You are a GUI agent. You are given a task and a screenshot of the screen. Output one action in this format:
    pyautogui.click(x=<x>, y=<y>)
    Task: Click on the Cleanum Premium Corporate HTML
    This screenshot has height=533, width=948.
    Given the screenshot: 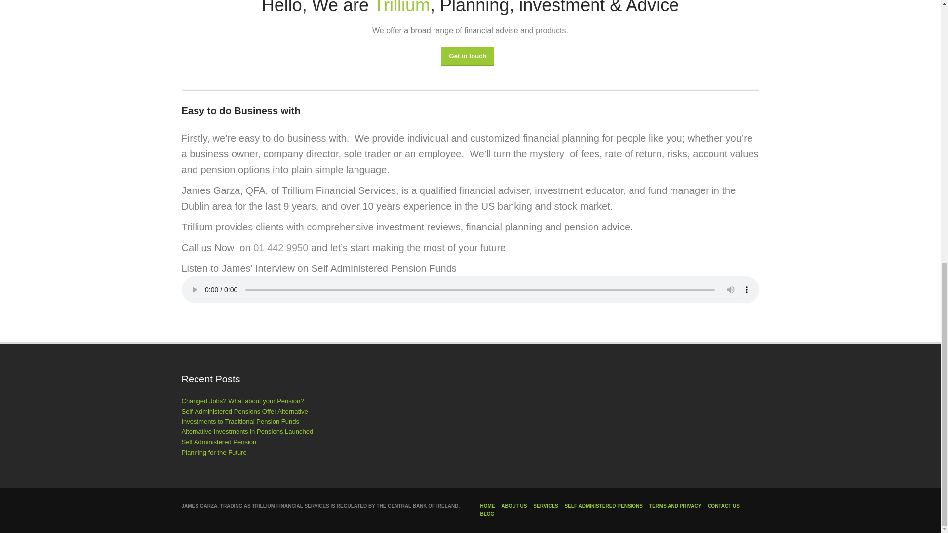 What is the action you would take?
    pyautogui.click(x=402, y=8)
    